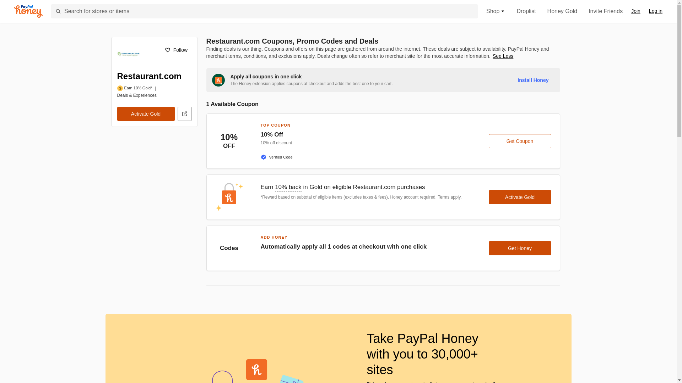  Describe the element at coordinates (450, 197) in the screenshot. I see `Terms apply.` at that location.